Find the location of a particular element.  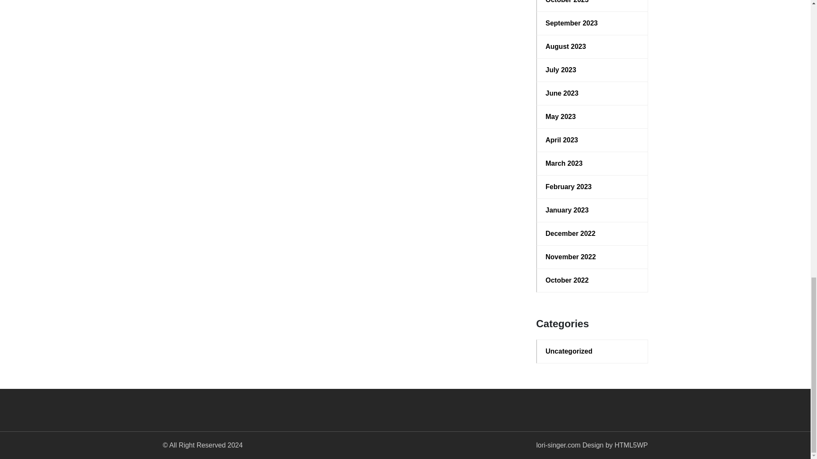

July 2023 is located at coordinates (592, 70).